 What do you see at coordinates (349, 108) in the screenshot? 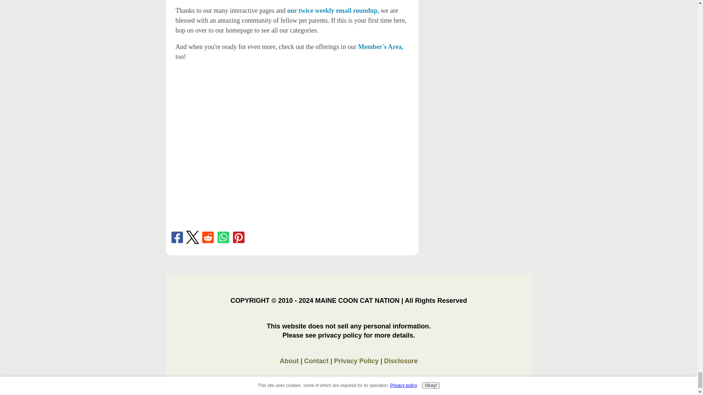
I see `Boutique` at bounding box center [349, 108].